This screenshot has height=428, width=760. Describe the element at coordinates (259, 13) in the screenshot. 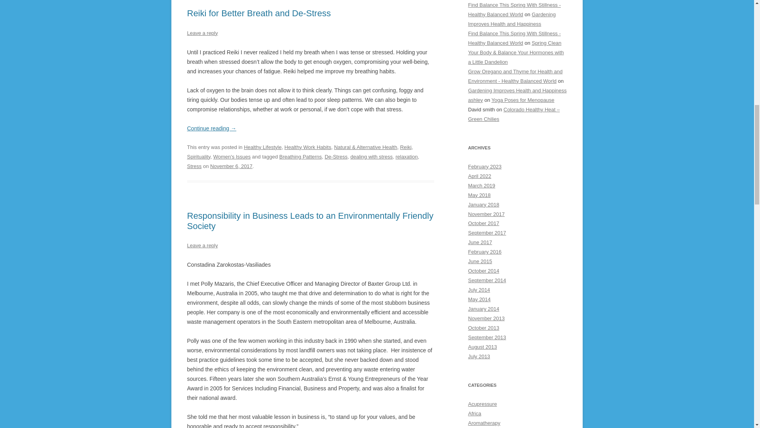

I see `Reiki for Better Breath and De-Stress` at that location.